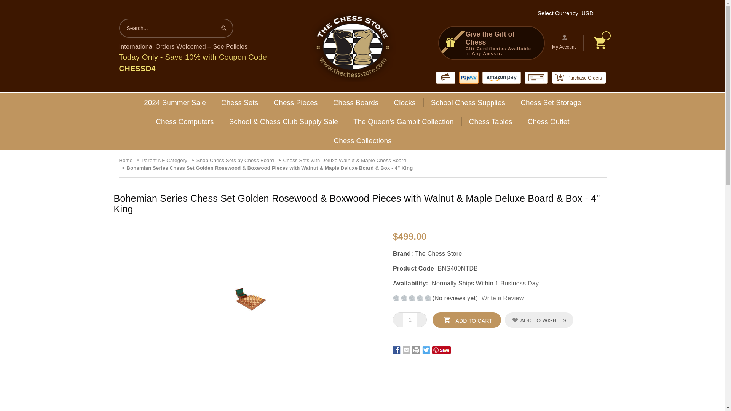 The image size is (731, 411). Describe the element at coordinates (295, 103) in the screenshot. I see `Chess Pieces` at that location.